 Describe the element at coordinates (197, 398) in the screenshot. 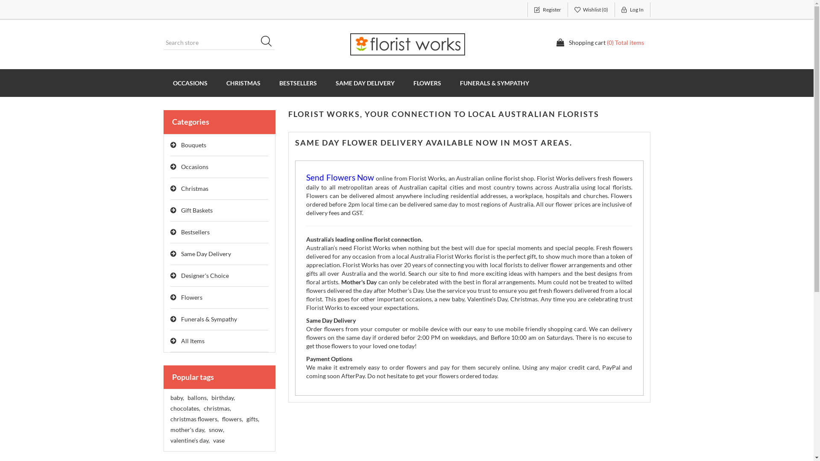

I see `ballons,` at that location.